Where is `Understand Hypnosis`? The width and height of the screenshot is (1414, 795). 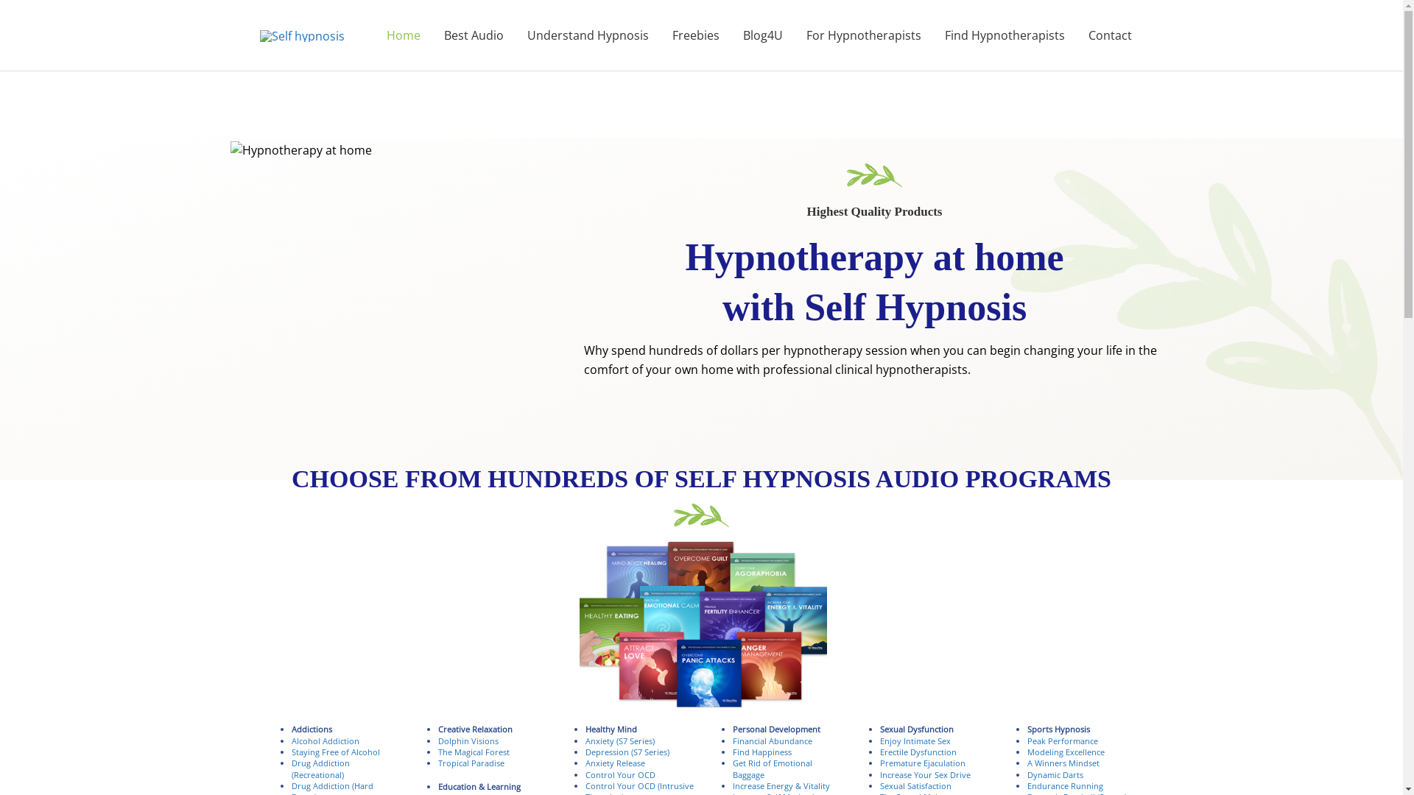 Understand Hypnosis is located at coordinates (588, 35).